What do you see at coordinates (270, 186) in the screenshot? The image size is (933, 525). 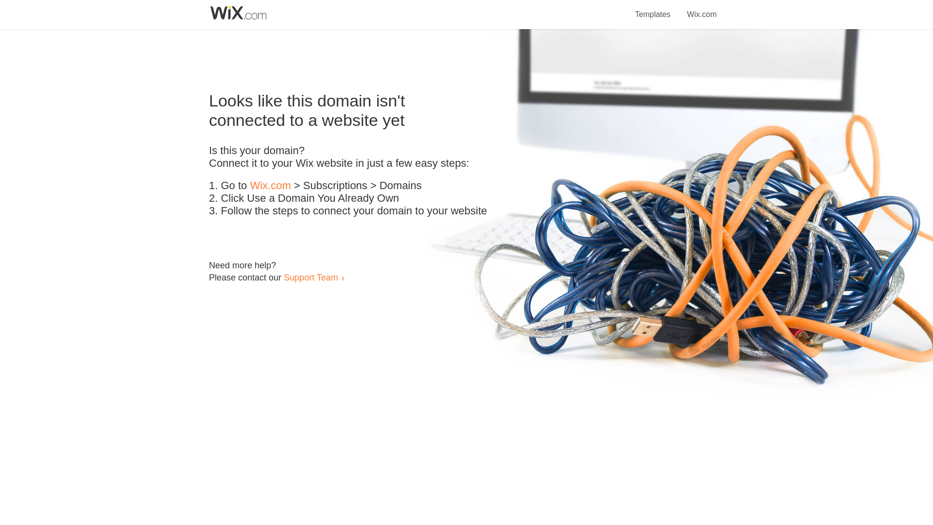 I see `Wix.com` at bounding box center [270, 186].